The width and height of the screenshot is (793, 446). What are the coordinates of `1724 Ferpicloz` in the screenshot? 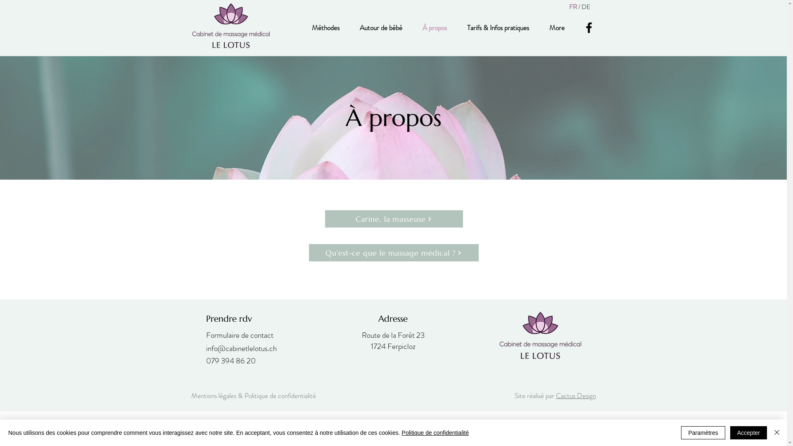 It's located at (393, 346).